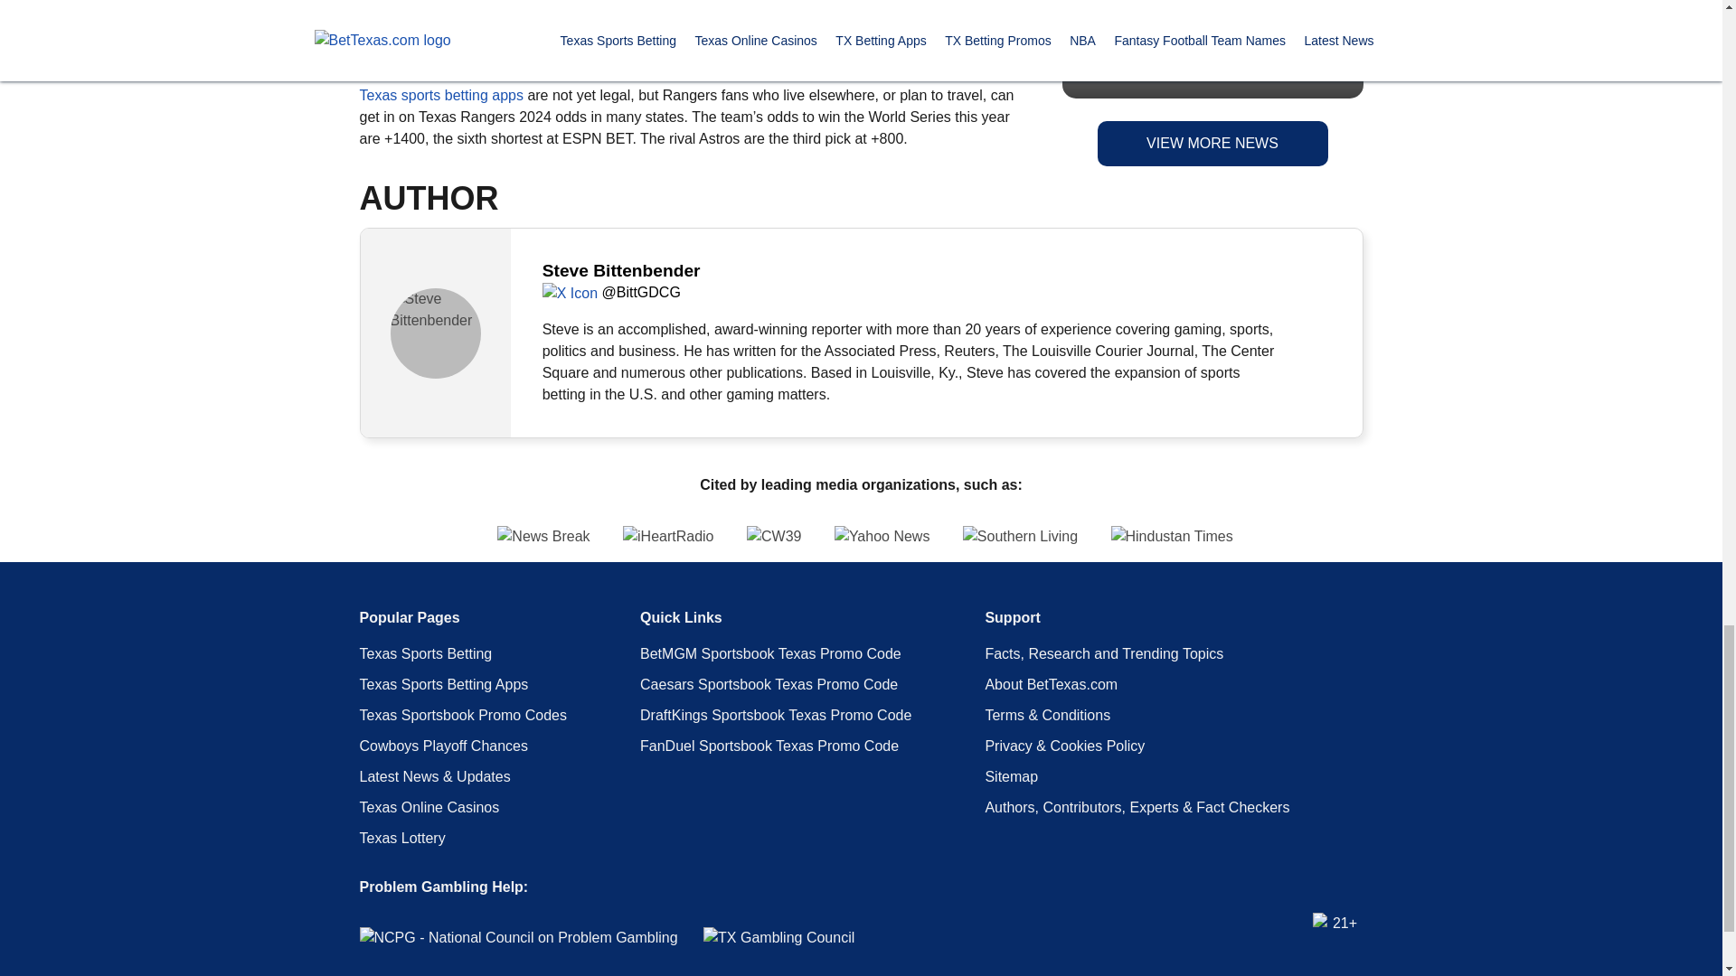  Describe the element at coordinates (1342, 537) in the screenshot. I see `Hindustan Times` at that location.